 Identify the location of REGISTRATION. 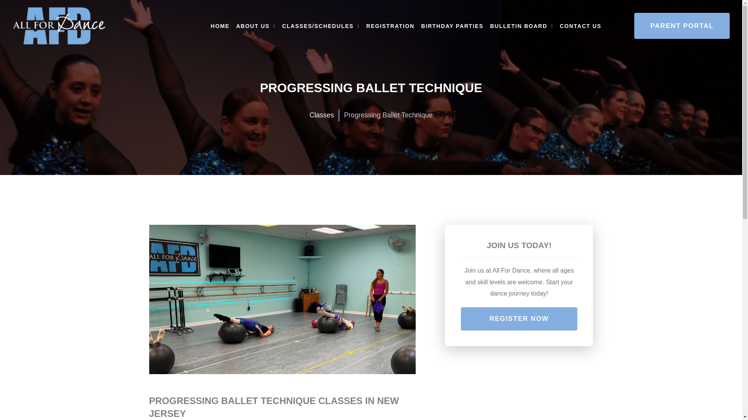
(390, 26).